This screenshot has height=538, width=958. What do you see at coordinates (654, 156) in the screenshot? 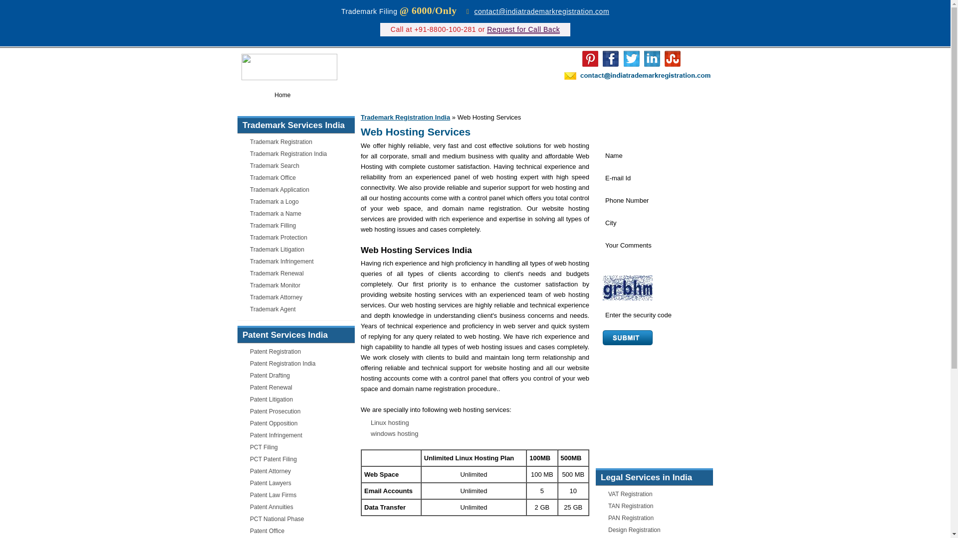
I see `Name` at bounding box center [654, 156].